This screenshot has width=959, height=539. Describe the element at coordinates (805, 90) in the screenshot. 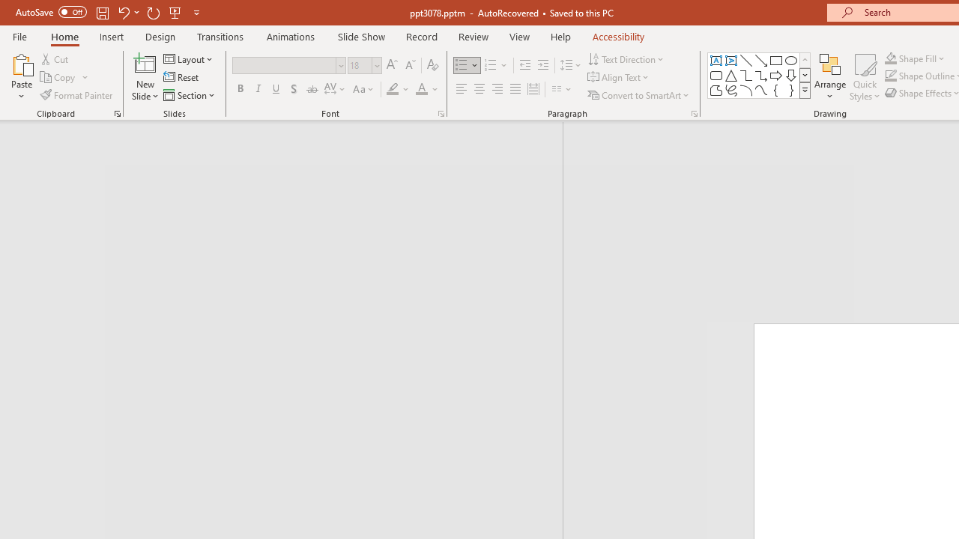

I see `Class: NetUIImage` at that location.